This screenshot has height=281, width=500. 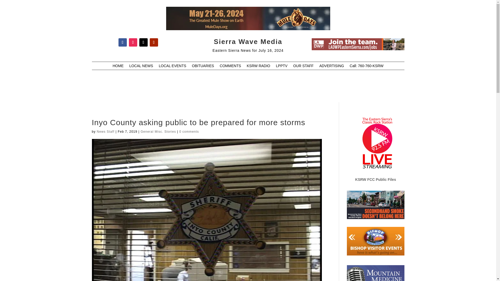 I want to click on LOCAL EVENTS, so click(x=172, y=67).